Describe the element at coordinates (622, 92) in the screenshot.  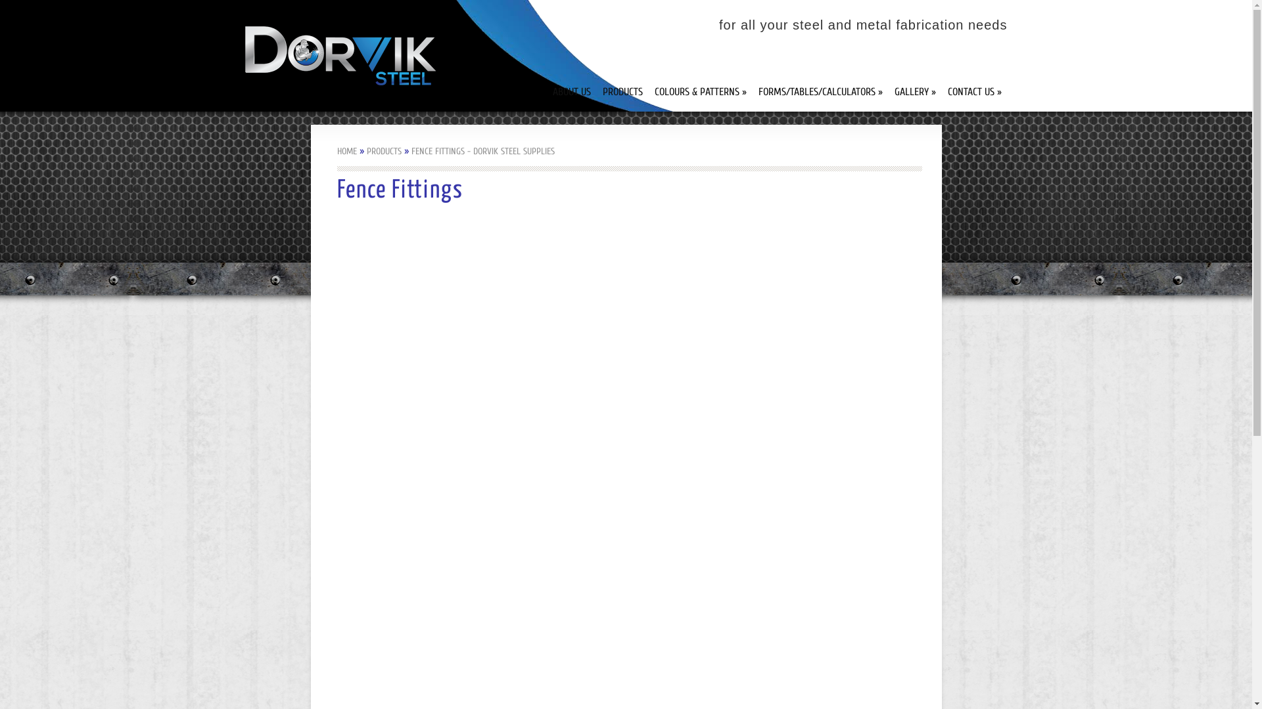
I see `PRODUCTS` at that location.